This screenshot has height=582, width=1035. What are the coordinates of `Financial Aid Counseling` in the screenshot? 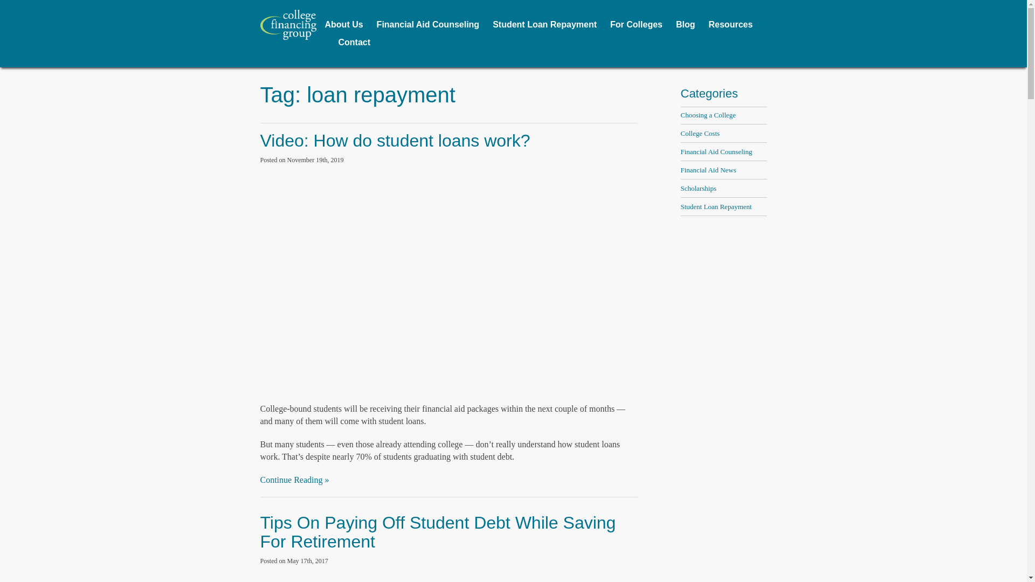 It's located at (428, 24).